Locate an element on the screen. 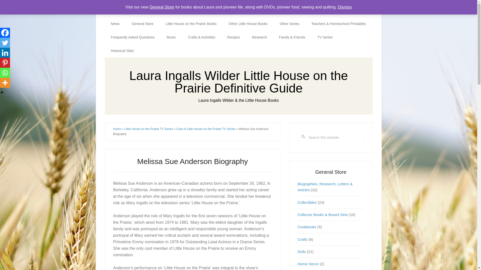 The height and width of the screenshot is (270, 481). Hide is located at coordinates (2, 92).